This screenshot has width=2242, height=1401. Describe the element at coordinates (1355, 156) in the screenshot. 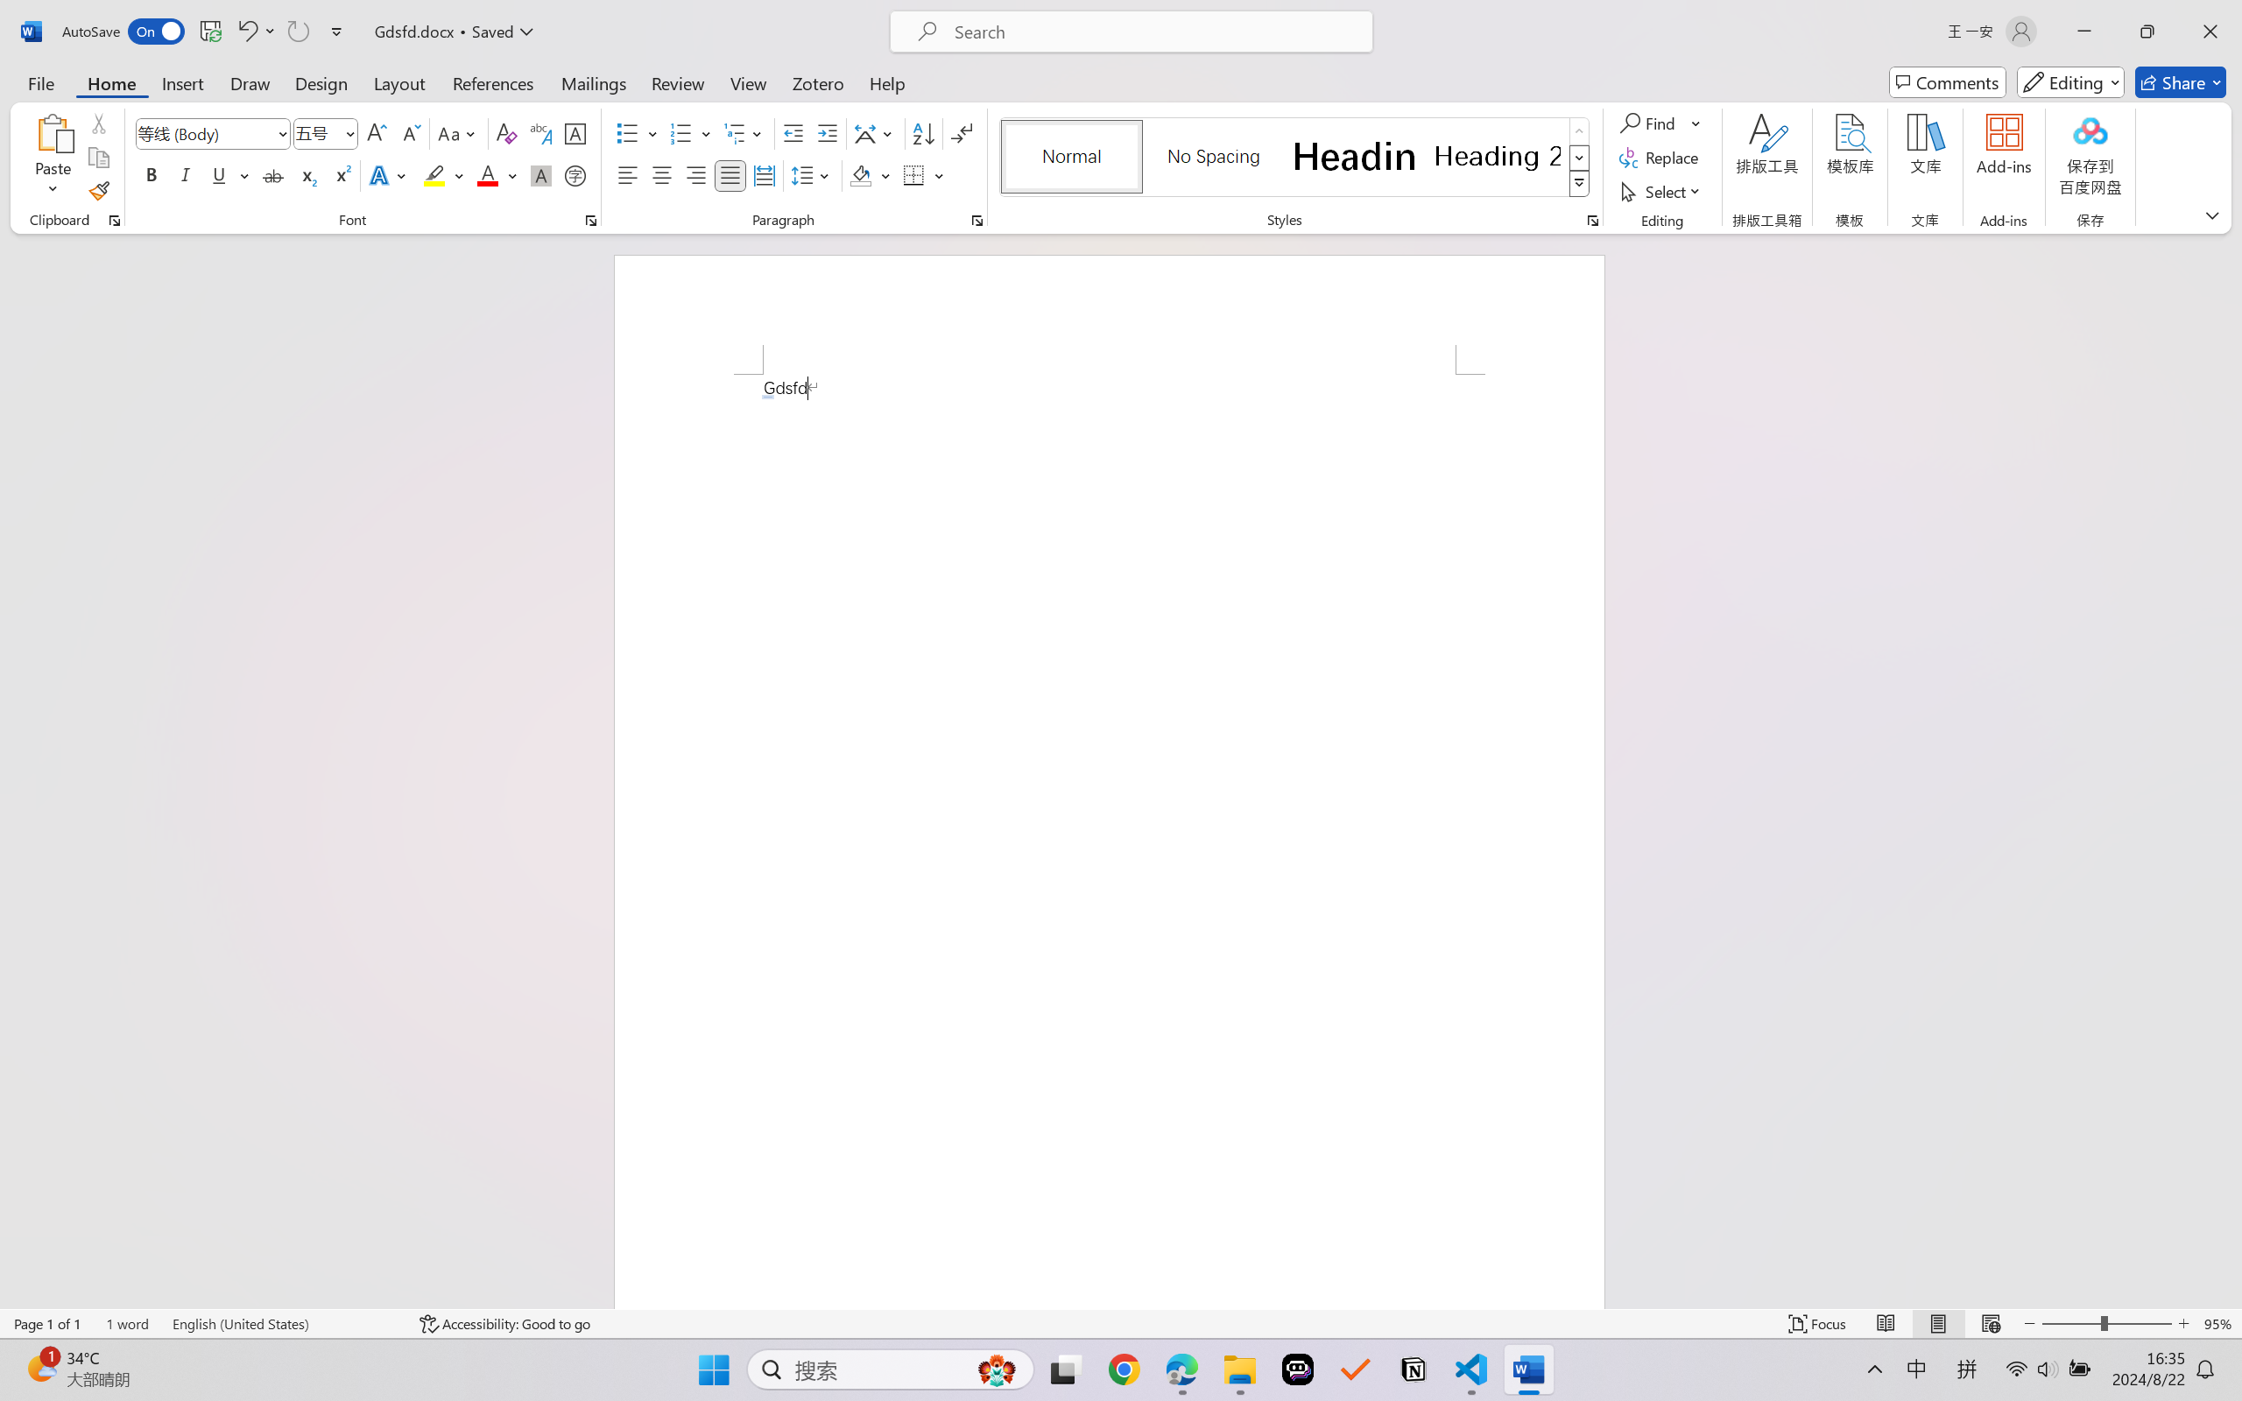

I see `Heading 1` at that location.